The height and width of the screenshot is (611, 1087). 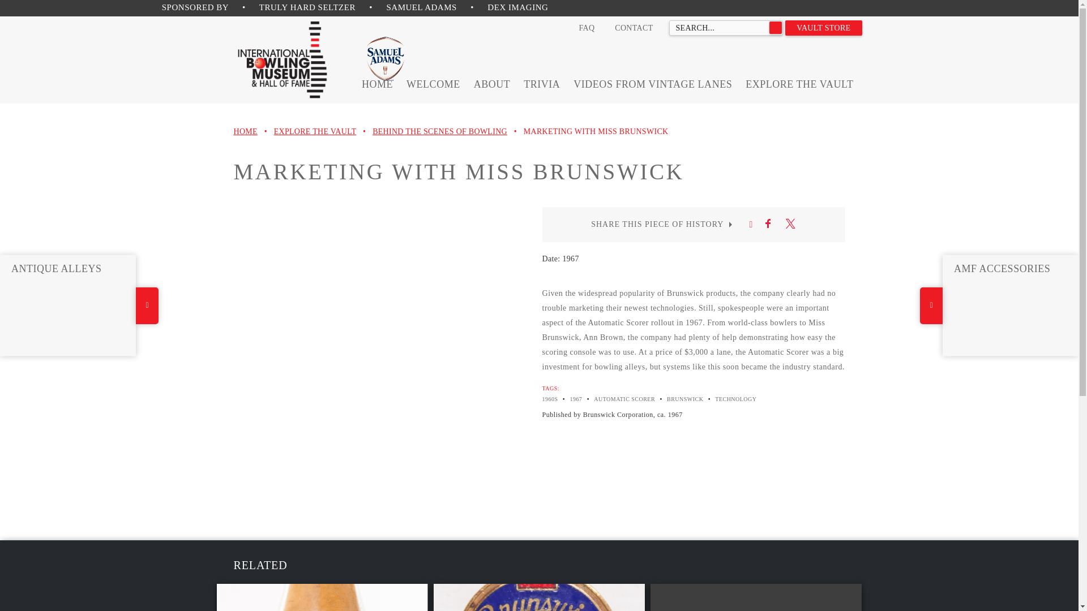 I want to click on TRIVIA, so click(x=541, y=84).